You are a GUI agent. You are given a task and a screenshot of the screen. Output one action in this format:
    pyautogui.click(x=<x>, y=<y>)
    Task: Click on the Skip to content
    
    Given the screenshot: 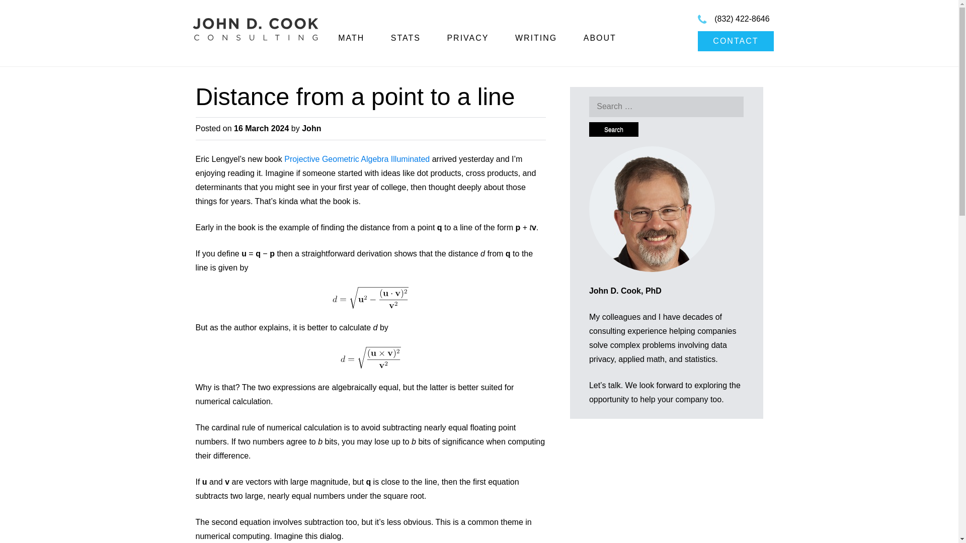 What is the action you would take?
    pyautogui.click(x=339, y=42)
    